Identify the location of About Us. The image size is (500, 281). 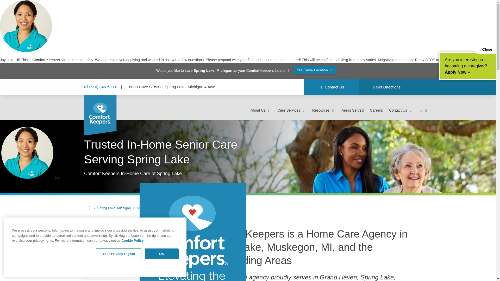
(156, 208).